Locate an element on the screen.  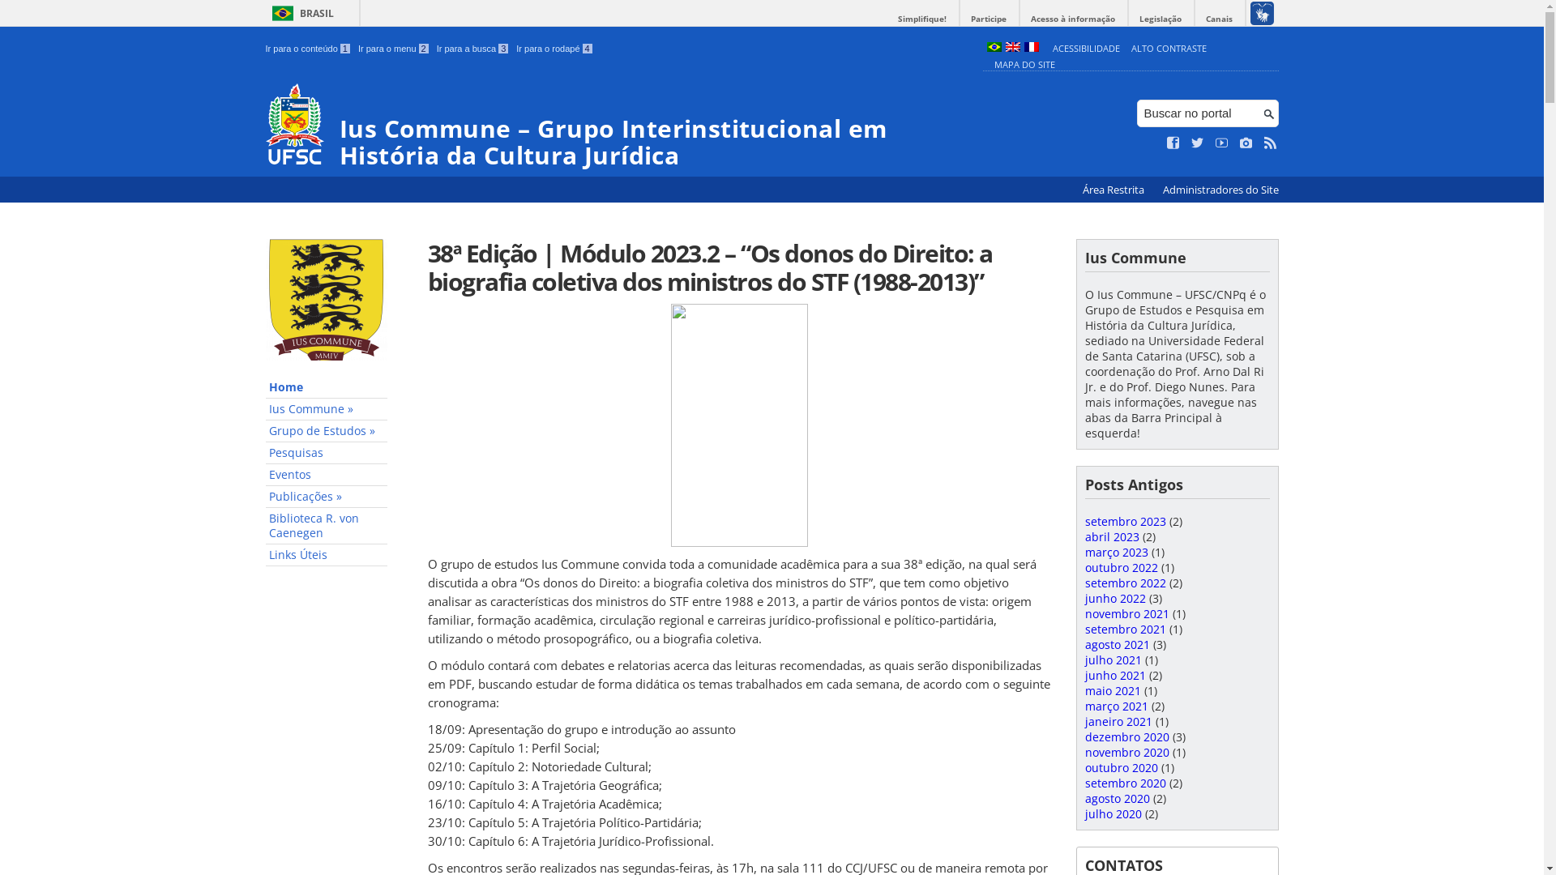
Simplifique! is located at coordinates (922, 19).